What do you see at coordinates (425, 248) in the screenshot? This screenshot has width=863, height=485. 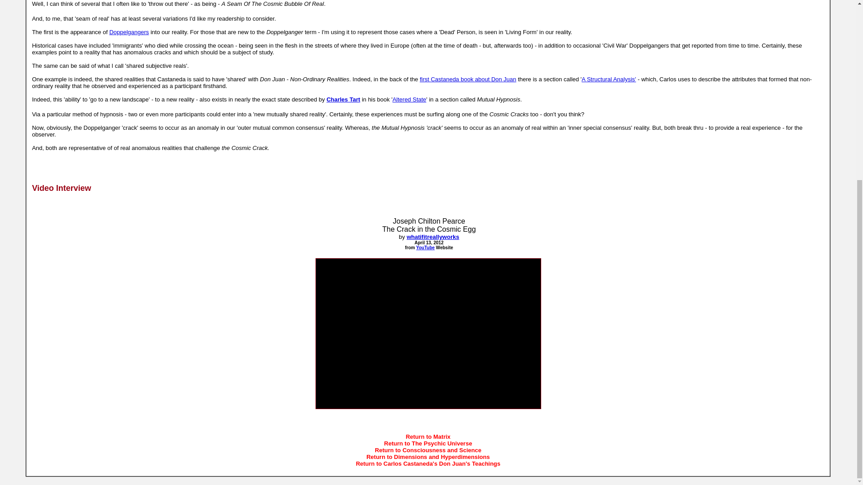 I see `YouTube` at bounding box center [425, 248].